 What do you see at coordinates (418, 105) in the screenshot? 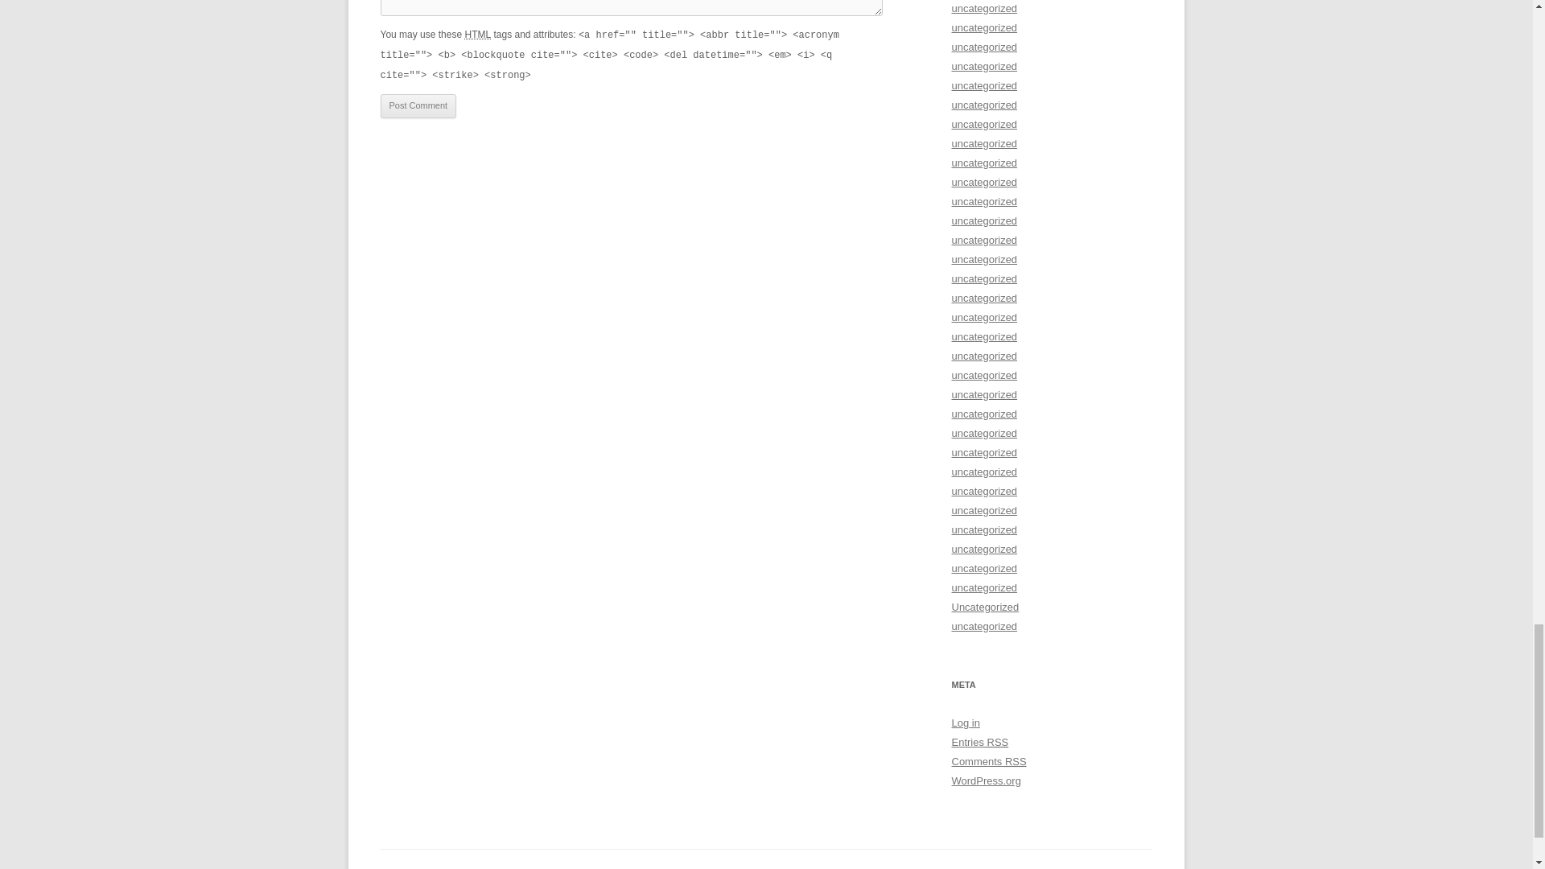
I see `Post Comment` at bounding box center [418, 105].